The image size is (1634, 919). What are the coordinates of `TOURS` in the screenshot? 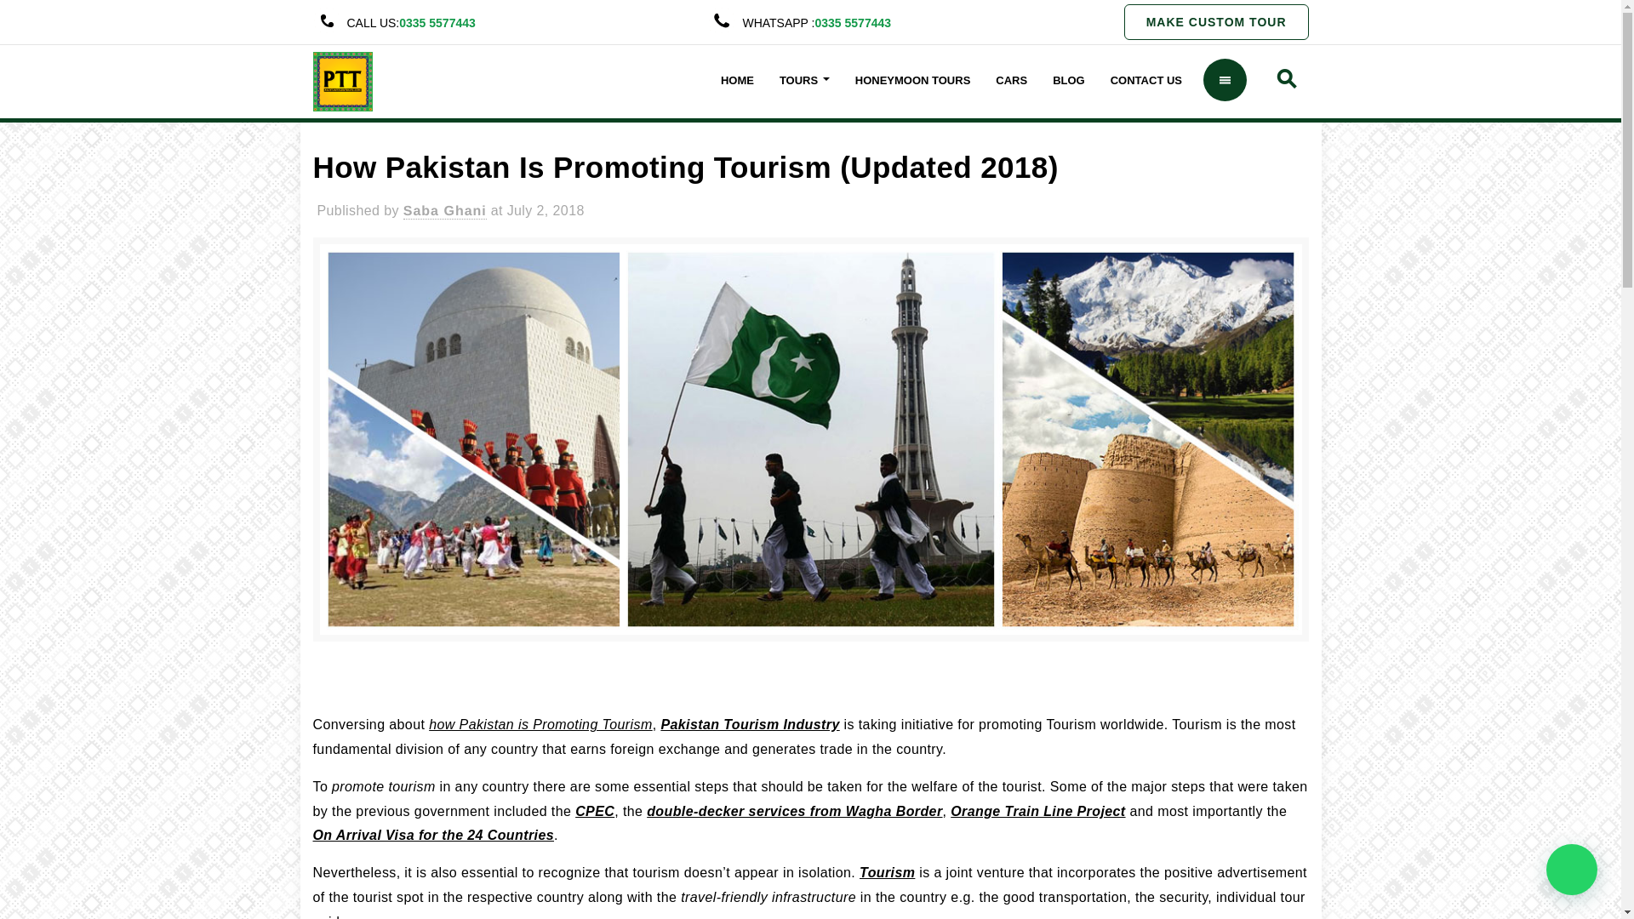 It's located at (804, 82).